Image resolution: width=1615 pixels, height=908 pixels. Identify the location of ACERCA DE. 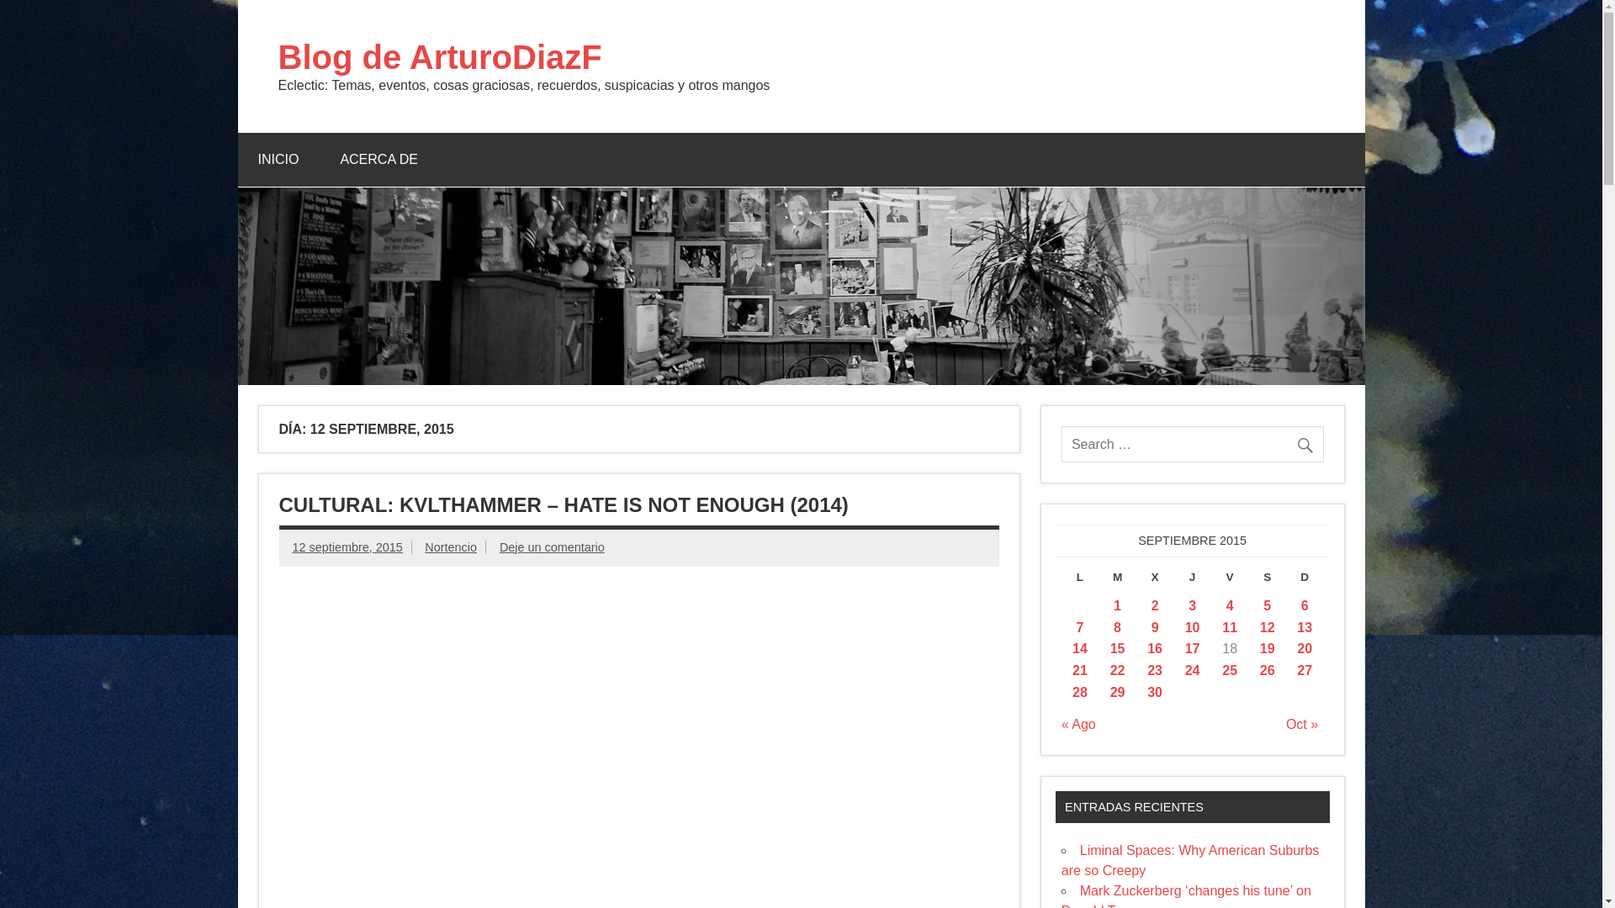
(379, 160).